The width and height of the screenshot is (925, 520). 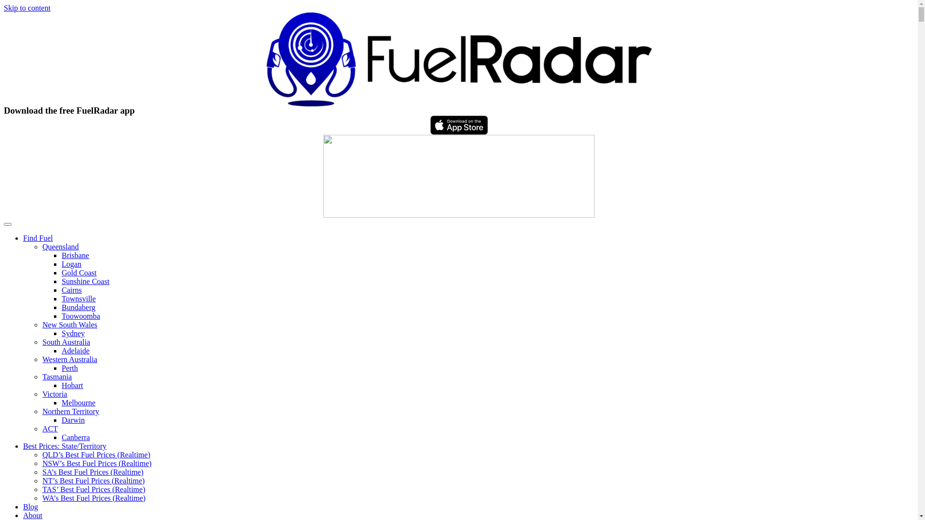 I want to click on Hobart, so click(x=72, y=385).